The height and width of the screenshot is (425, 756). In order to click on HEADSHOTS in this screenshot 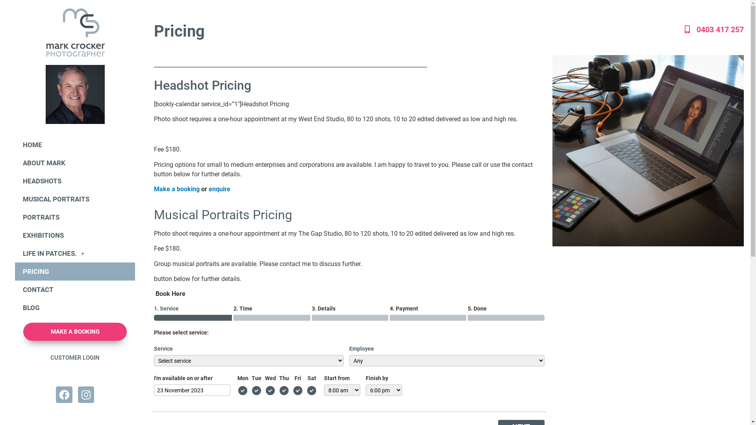, I will do `click(75, 181)`.